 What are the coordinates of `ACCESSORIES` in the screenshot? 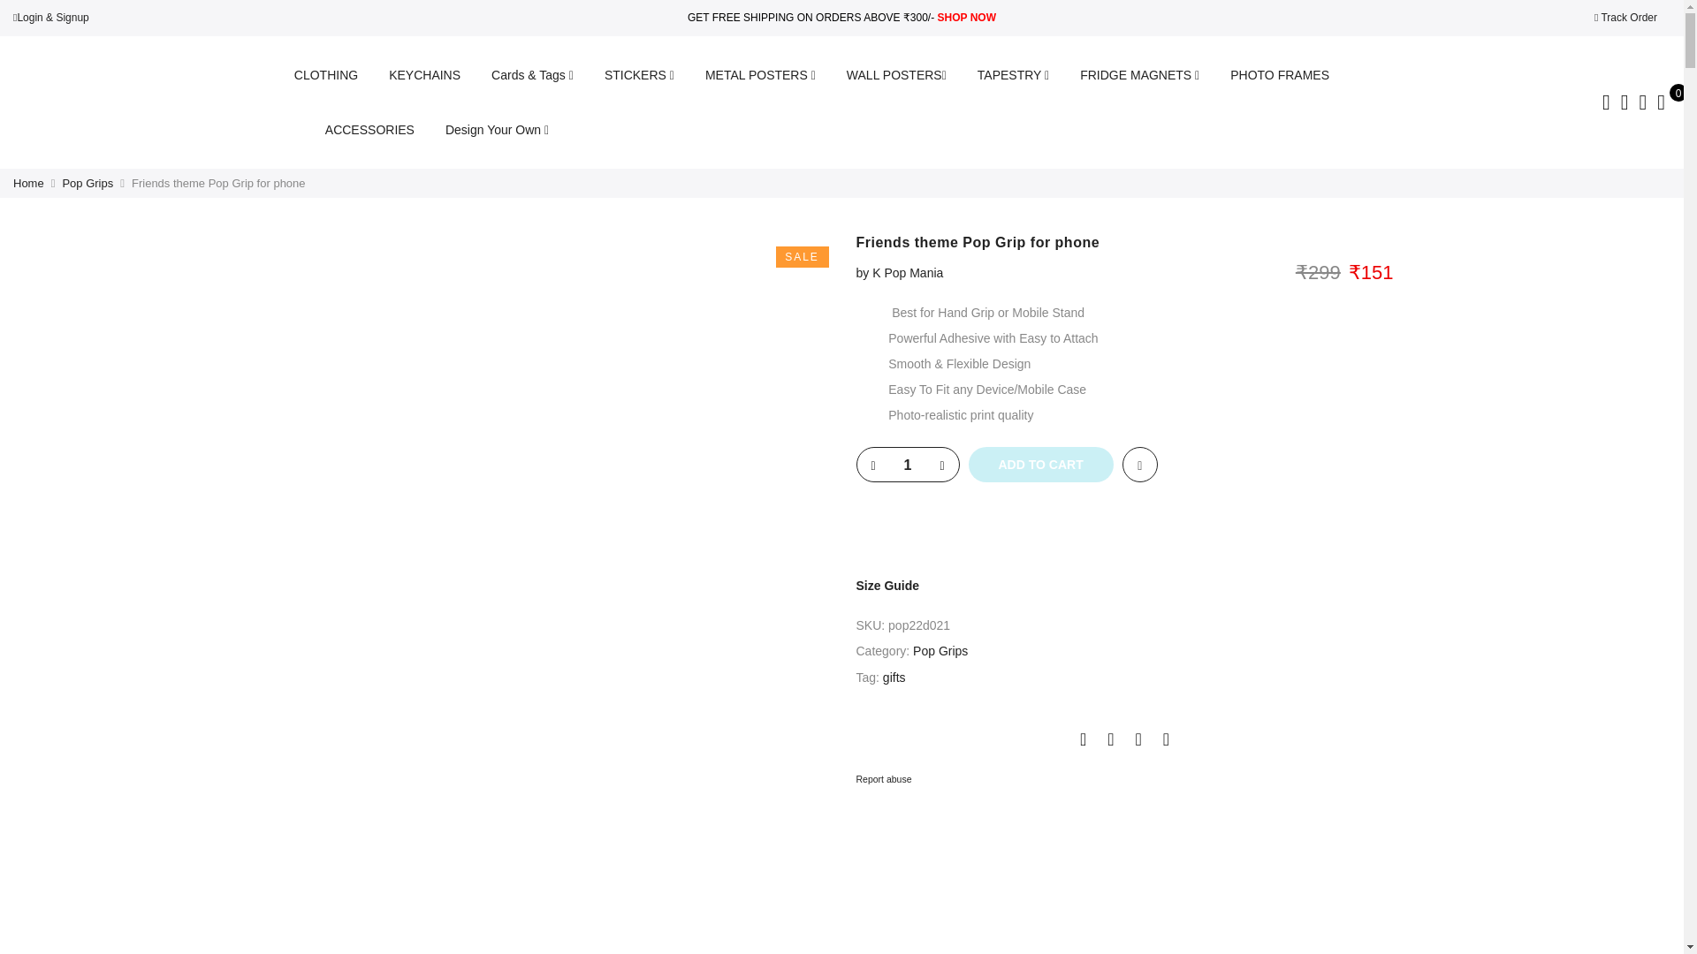 It's located at (369, 130).